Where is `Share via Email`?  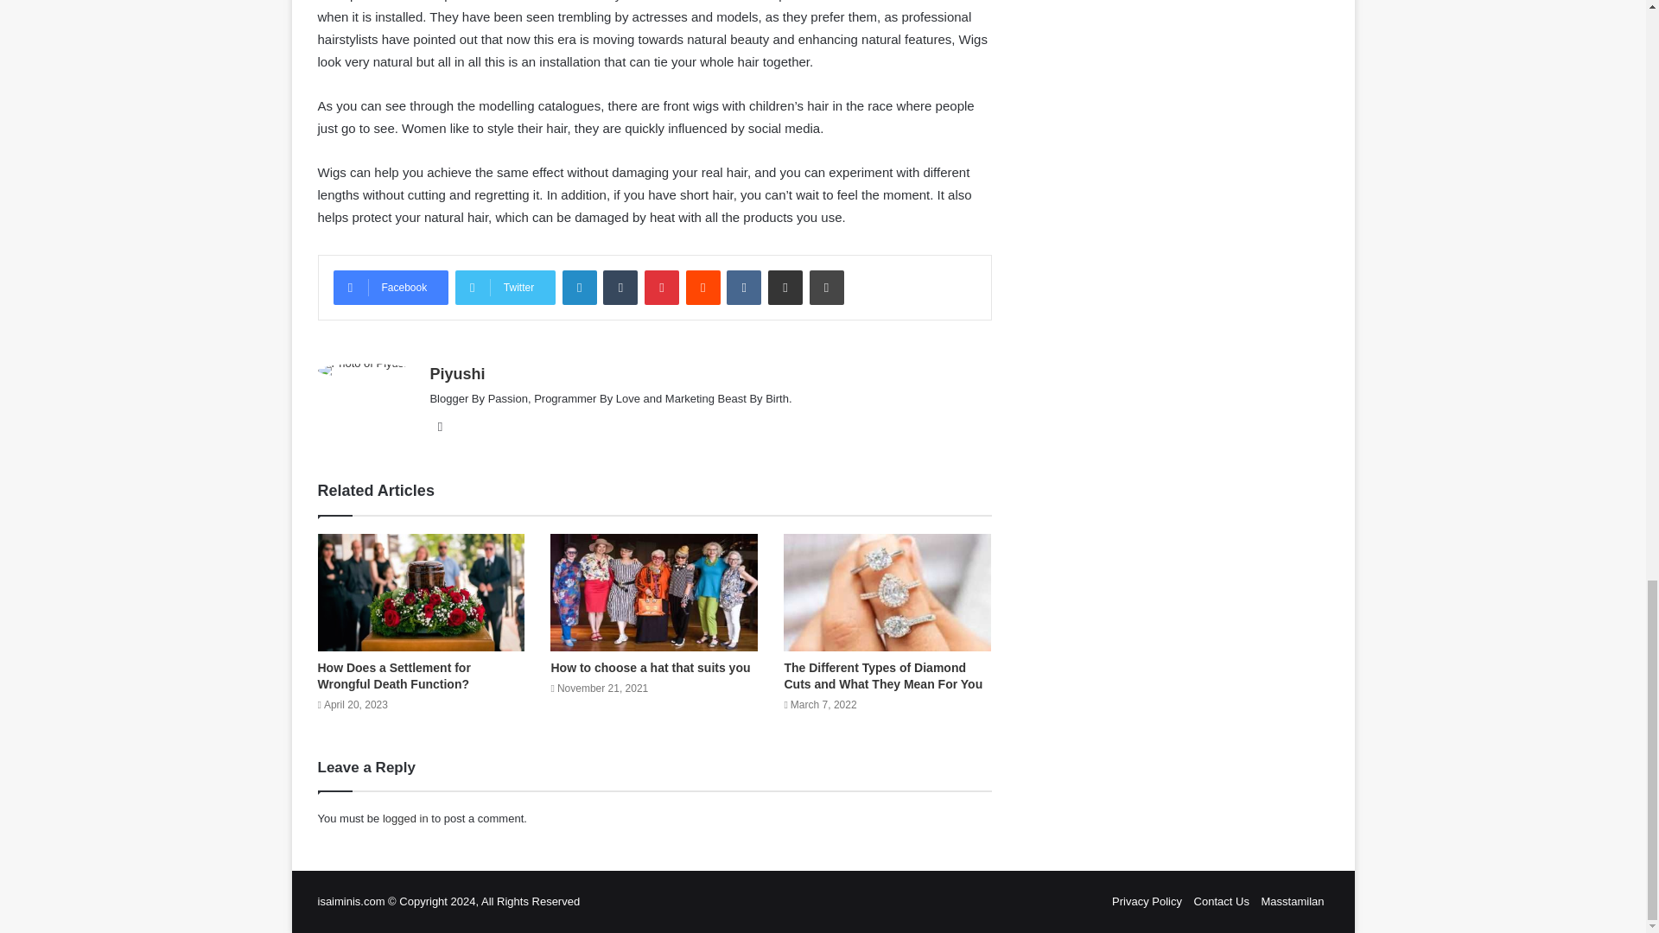
Share via Email is located at coordinates (785, 288).